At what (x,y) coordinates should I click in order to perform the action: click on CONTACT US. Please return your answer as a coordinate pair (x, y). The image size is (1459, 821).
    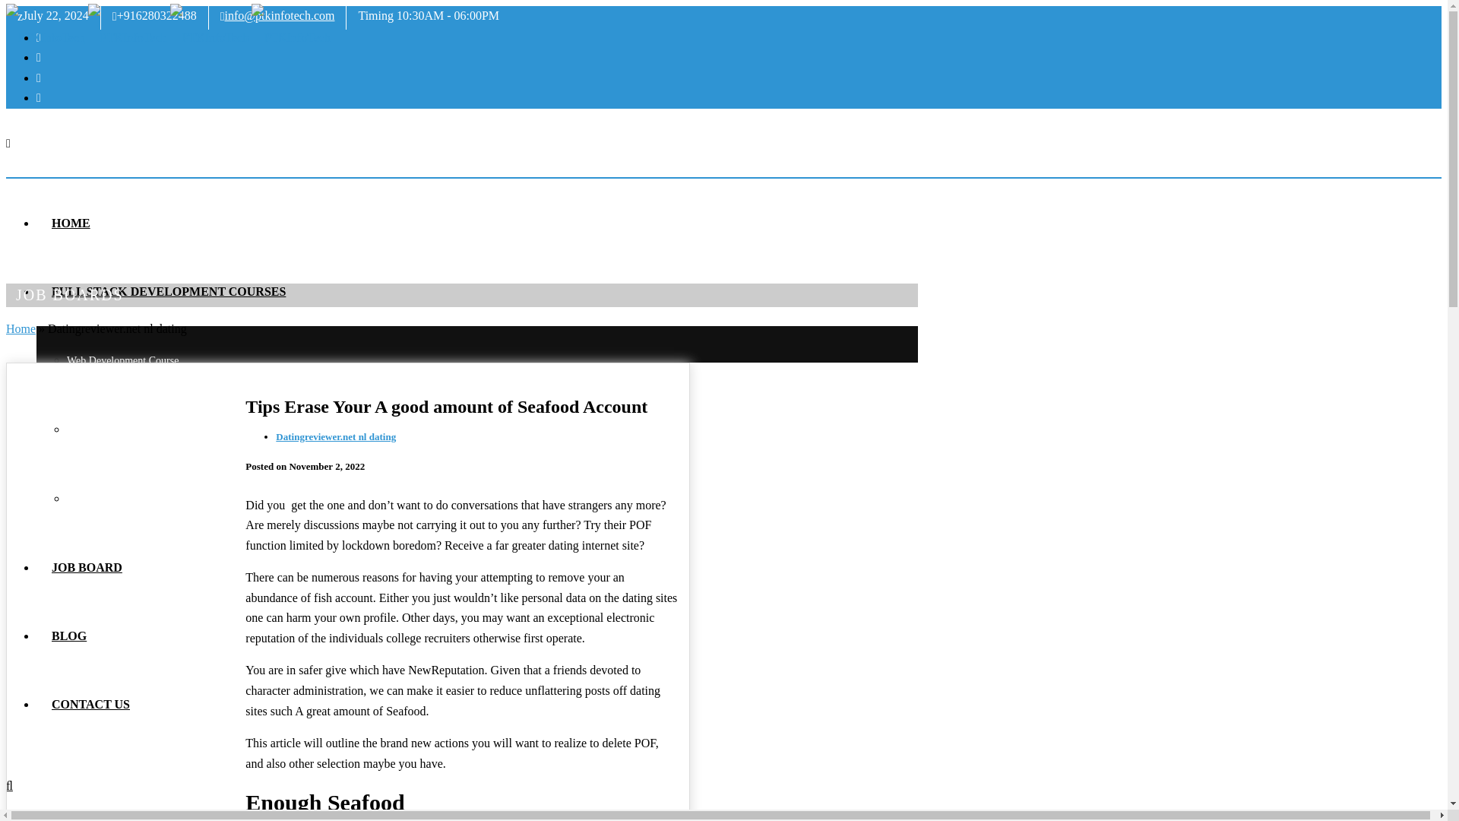
    Looking at the image, I should click on (90, 704).